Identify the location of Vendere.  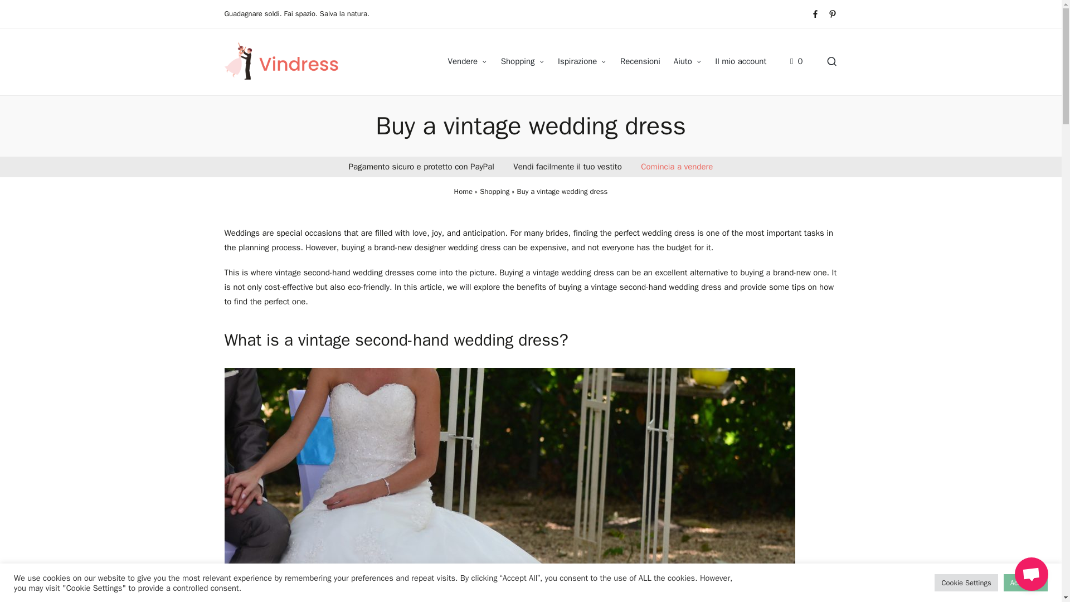
(468, 62).